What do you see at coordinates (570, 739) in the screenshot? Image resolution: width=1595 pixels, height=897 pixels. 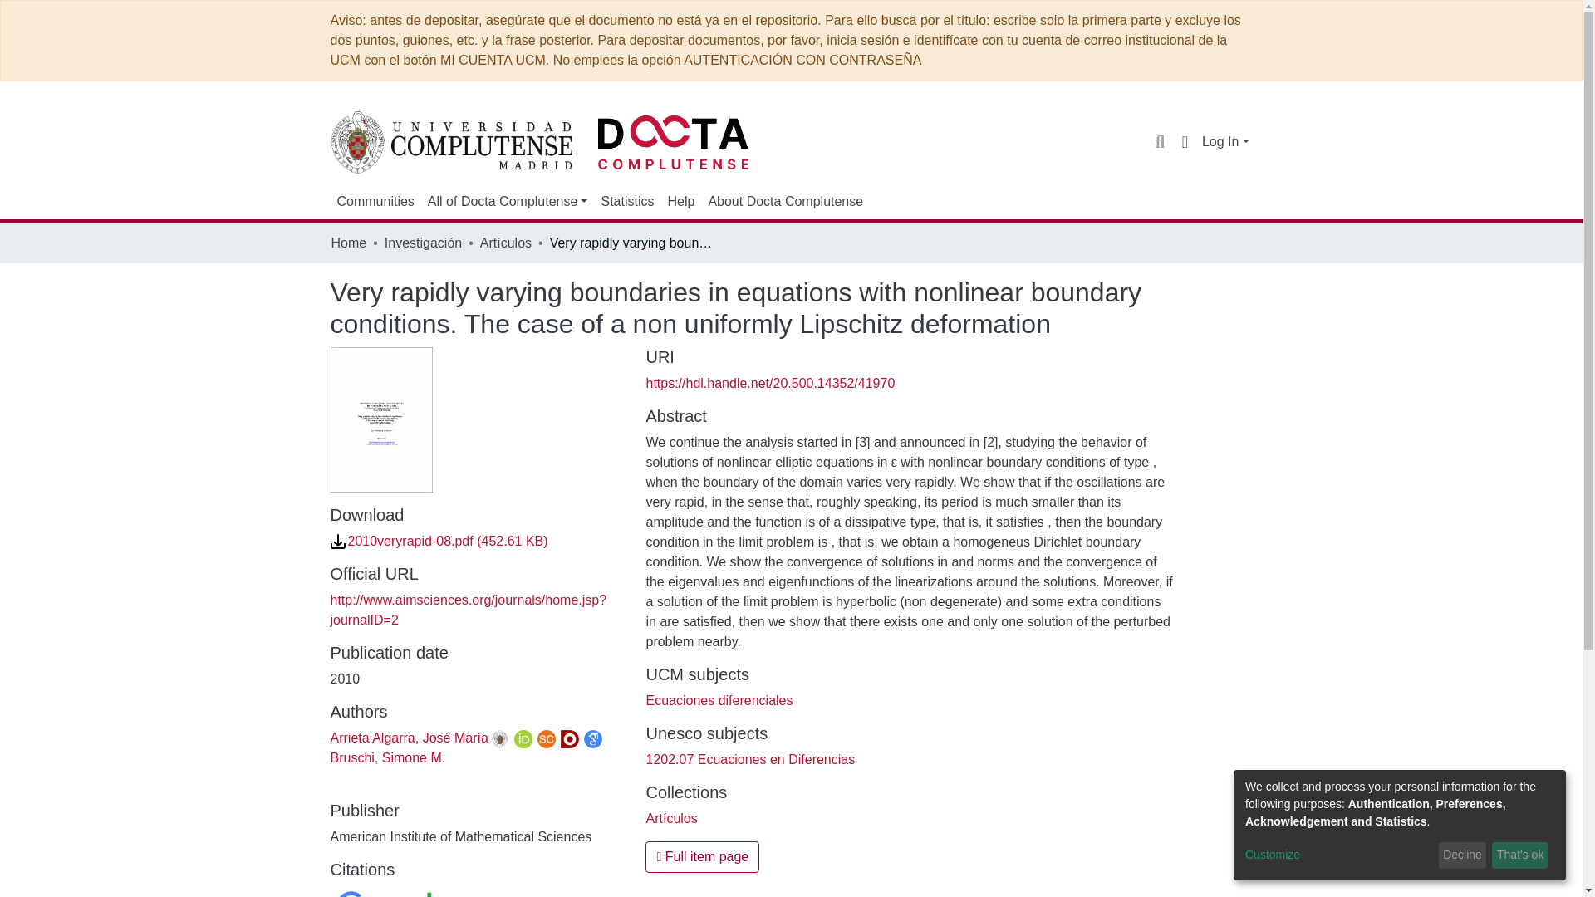 I see `Dialnet ID` at bounding box center [570, 739].